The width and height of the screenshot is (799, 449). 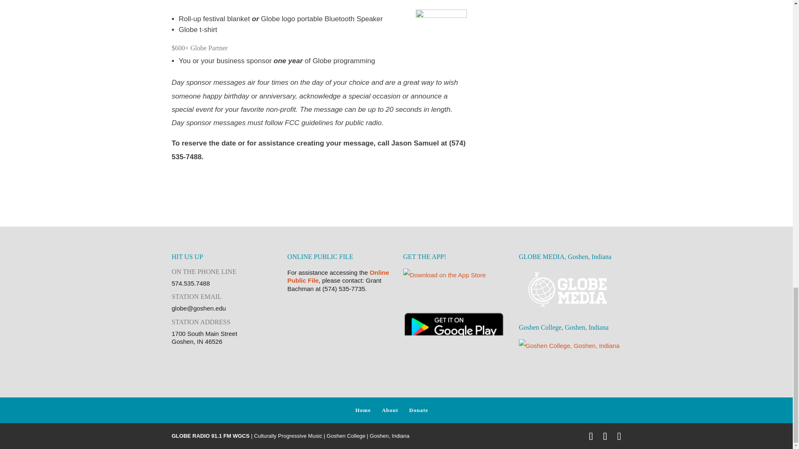 I want to click on GLOBE MEDIA, Goshen, Indiana, so click(x=570, y=289).